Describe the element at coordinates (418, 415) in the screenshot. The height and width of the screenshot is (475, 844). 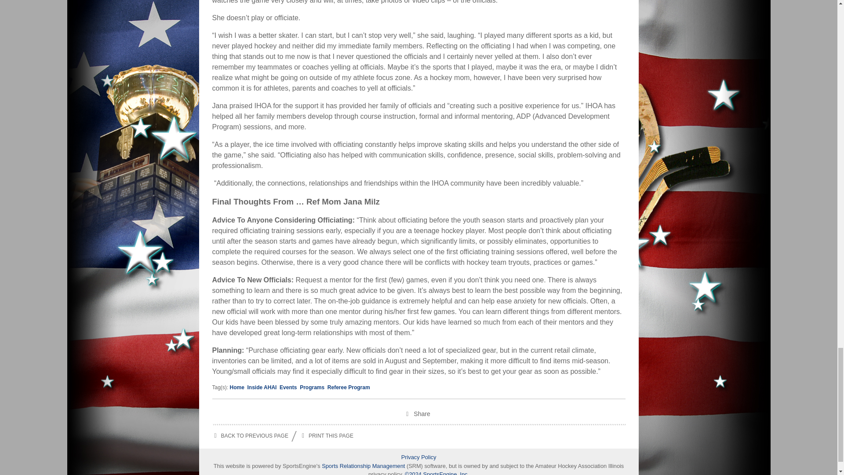
I see `Share` at that location.